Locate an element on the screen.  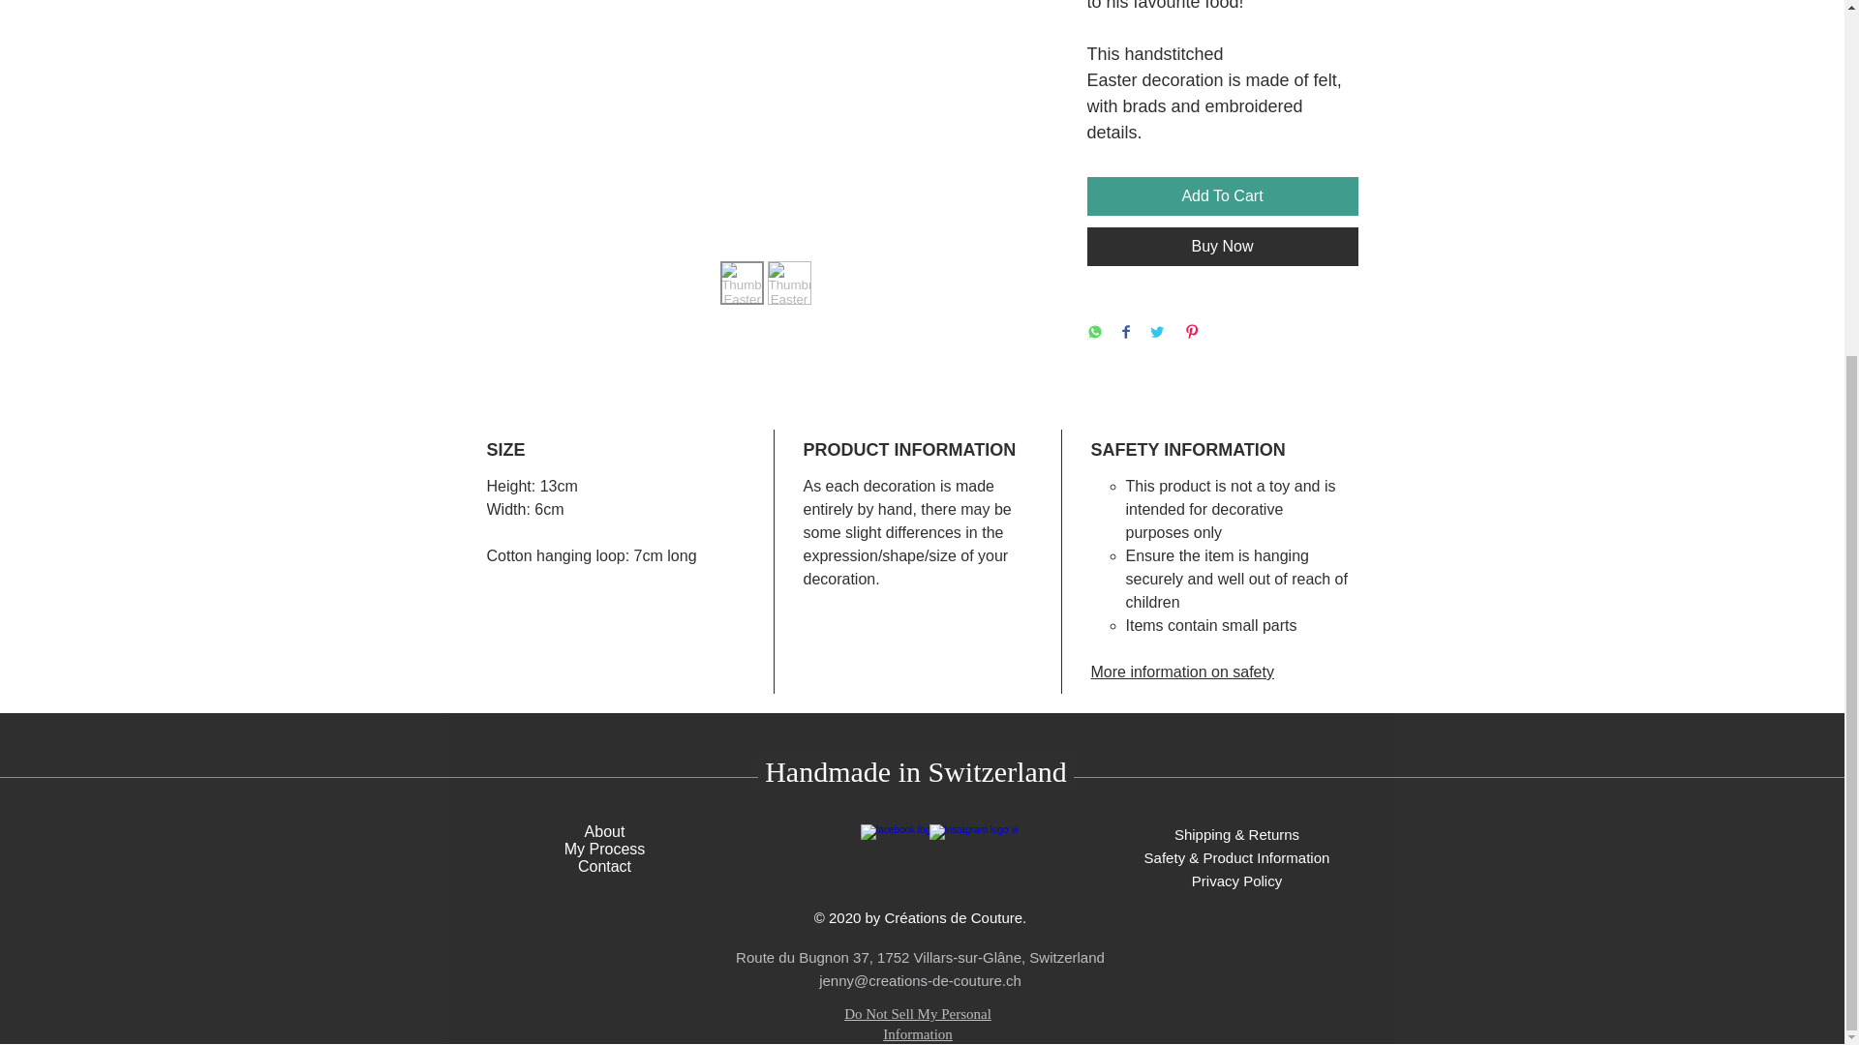
Add To Cart is located at coordinates (1221, 195).